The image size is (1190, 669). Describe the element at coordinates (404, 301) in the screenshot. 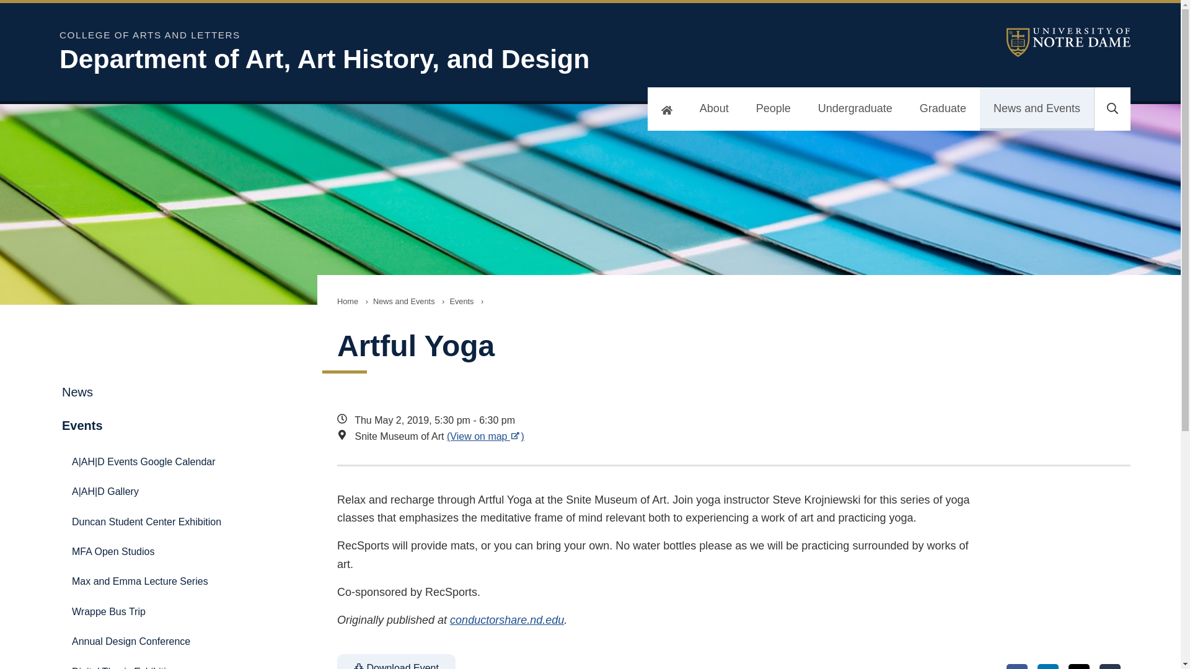

I see `News and Events` at that location.